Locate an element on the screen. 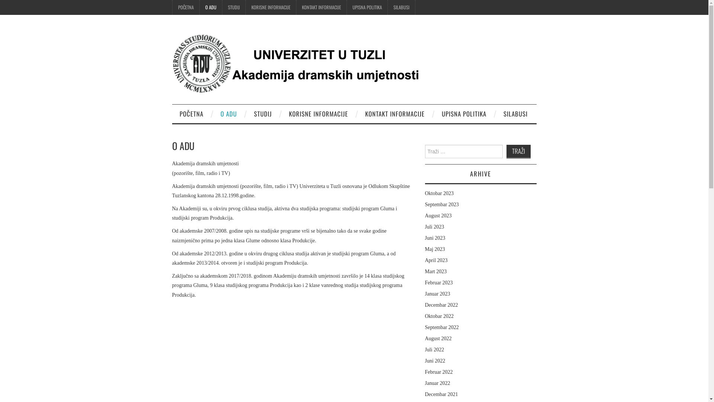  Decembar 2021 is located at coordinates (441, 395).